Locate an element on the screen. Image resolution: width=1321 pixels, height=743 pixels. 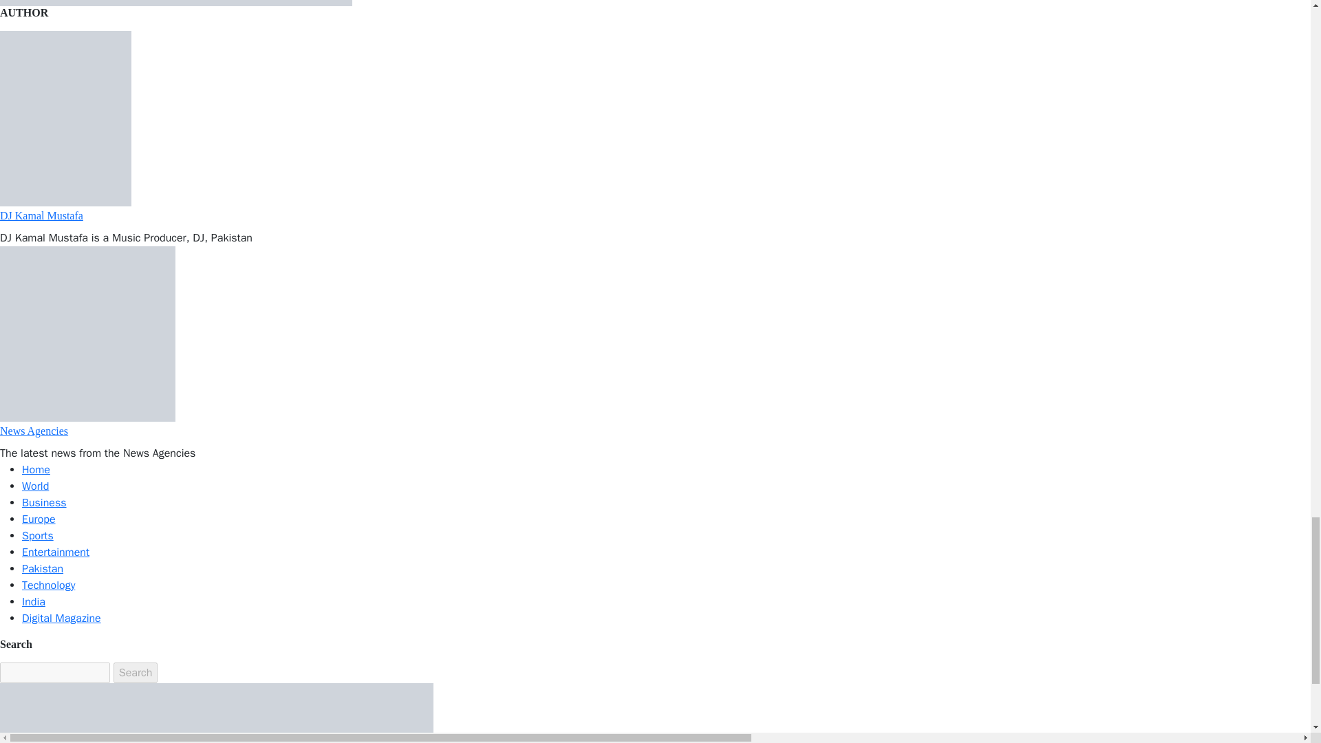
Europe is located at coordinates (39, 519).